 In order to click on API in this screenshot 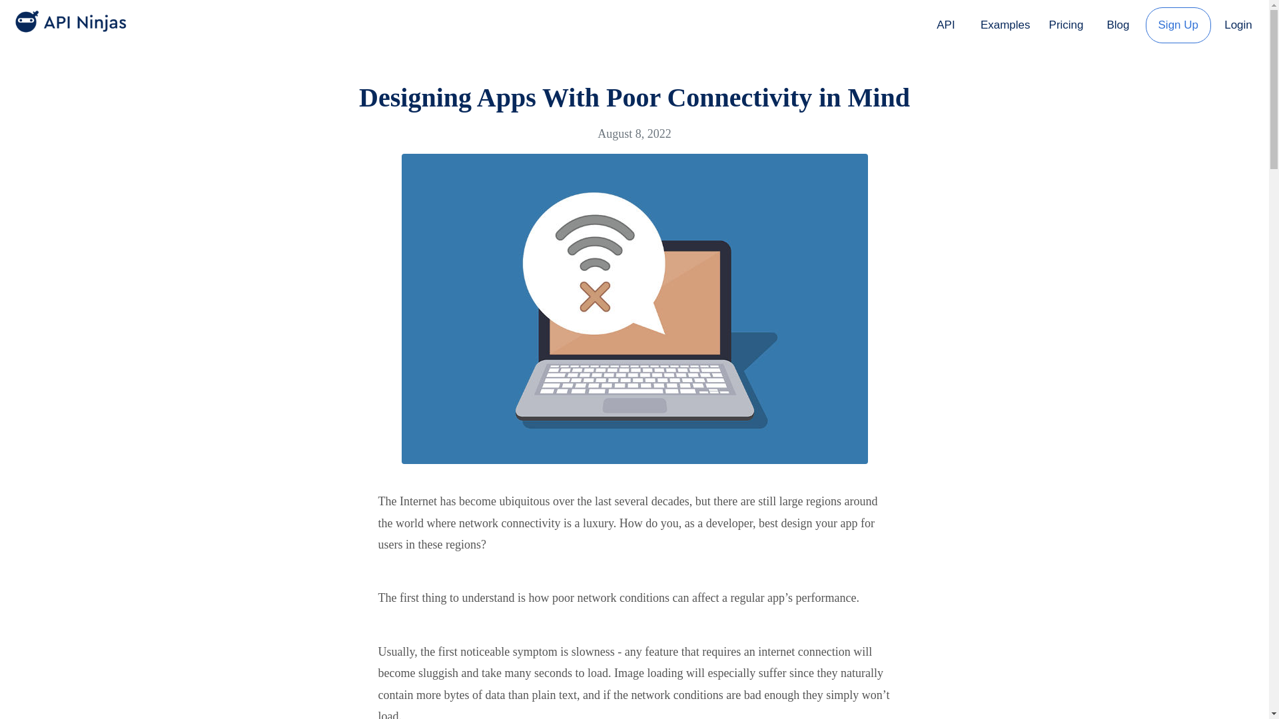, I will do `click(946, 23)`.